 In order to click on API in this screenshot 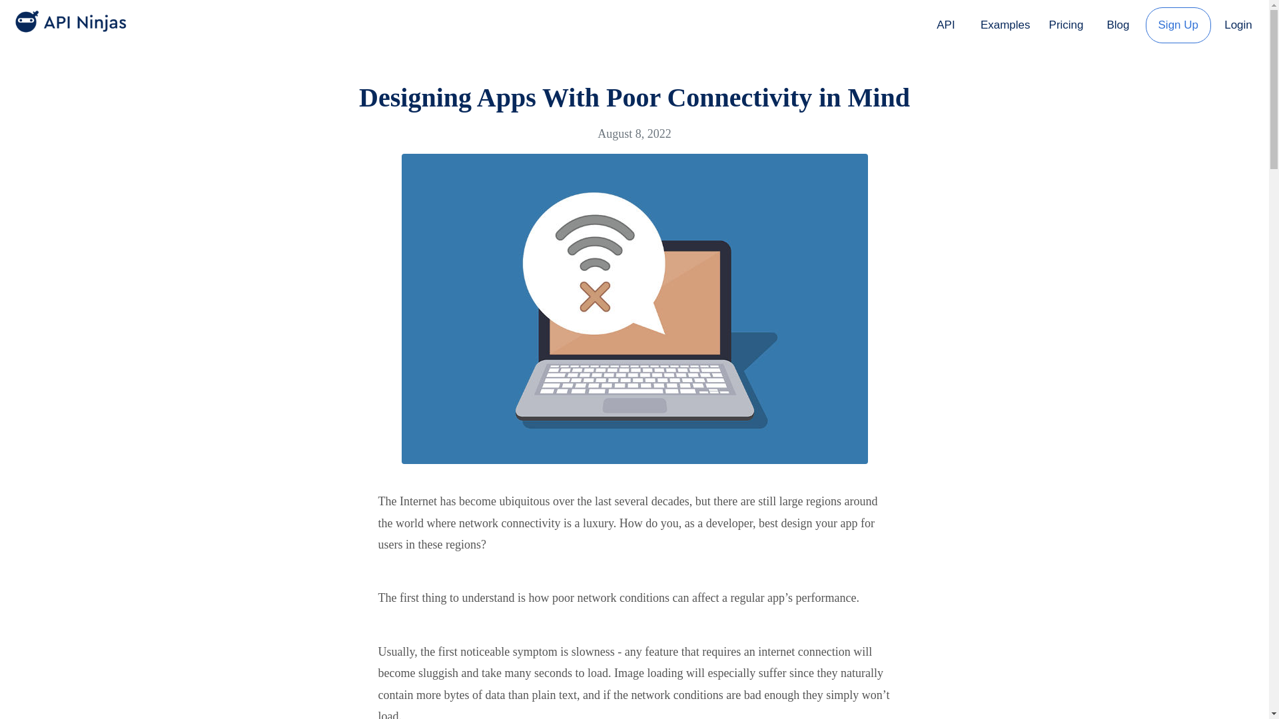, I will do `click(946, 23)`.